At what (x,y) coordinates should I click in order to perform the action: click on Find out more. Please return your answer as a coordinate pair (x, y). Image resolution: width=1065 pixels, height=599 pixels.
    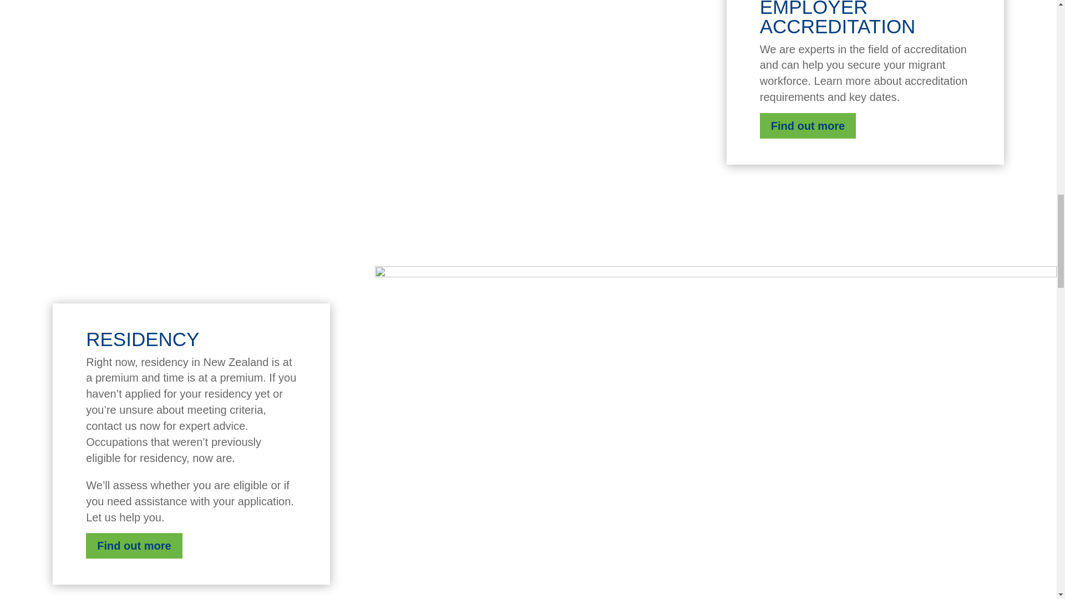
    Looking at the image, I should click on (134, 546).